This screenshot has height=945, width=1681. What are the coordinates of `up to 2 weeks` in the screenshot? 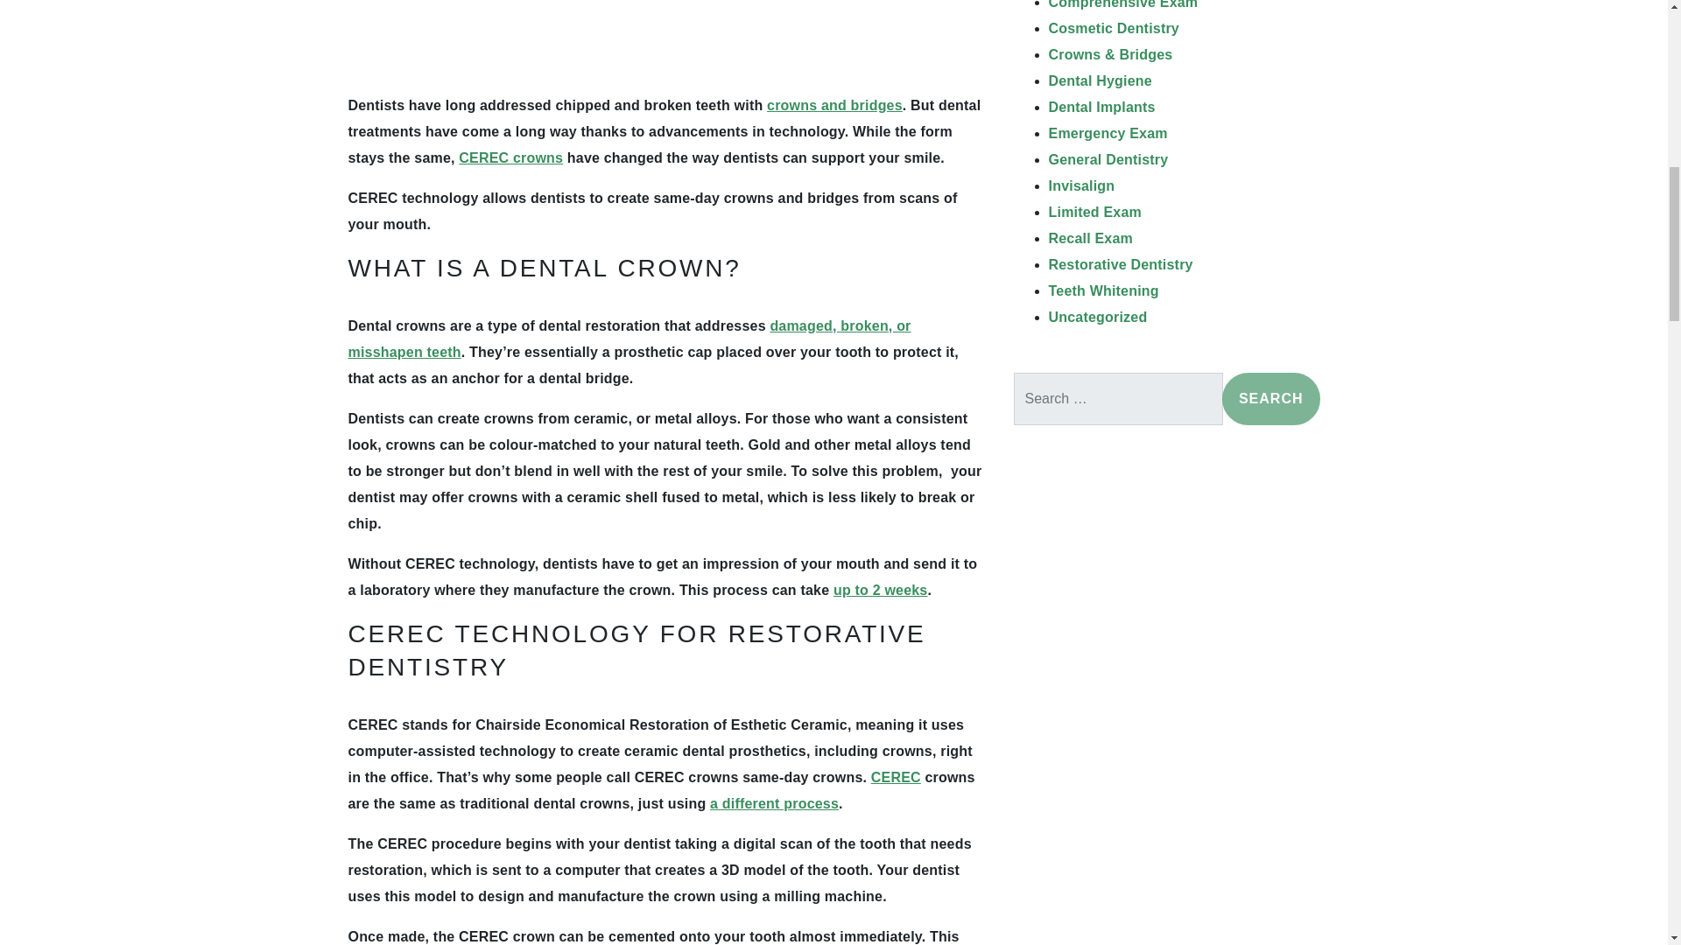 It's located at (881, 590).